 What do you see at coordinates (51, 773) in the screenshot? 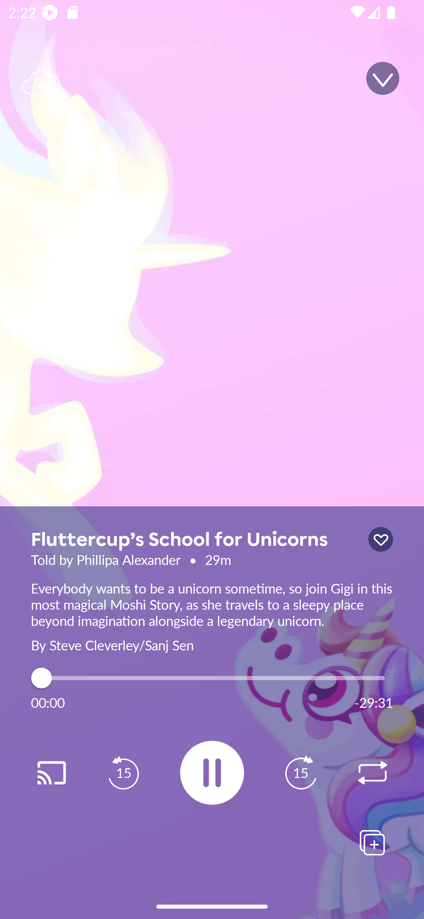
I see `Replay` at bounding box center [51, 773].